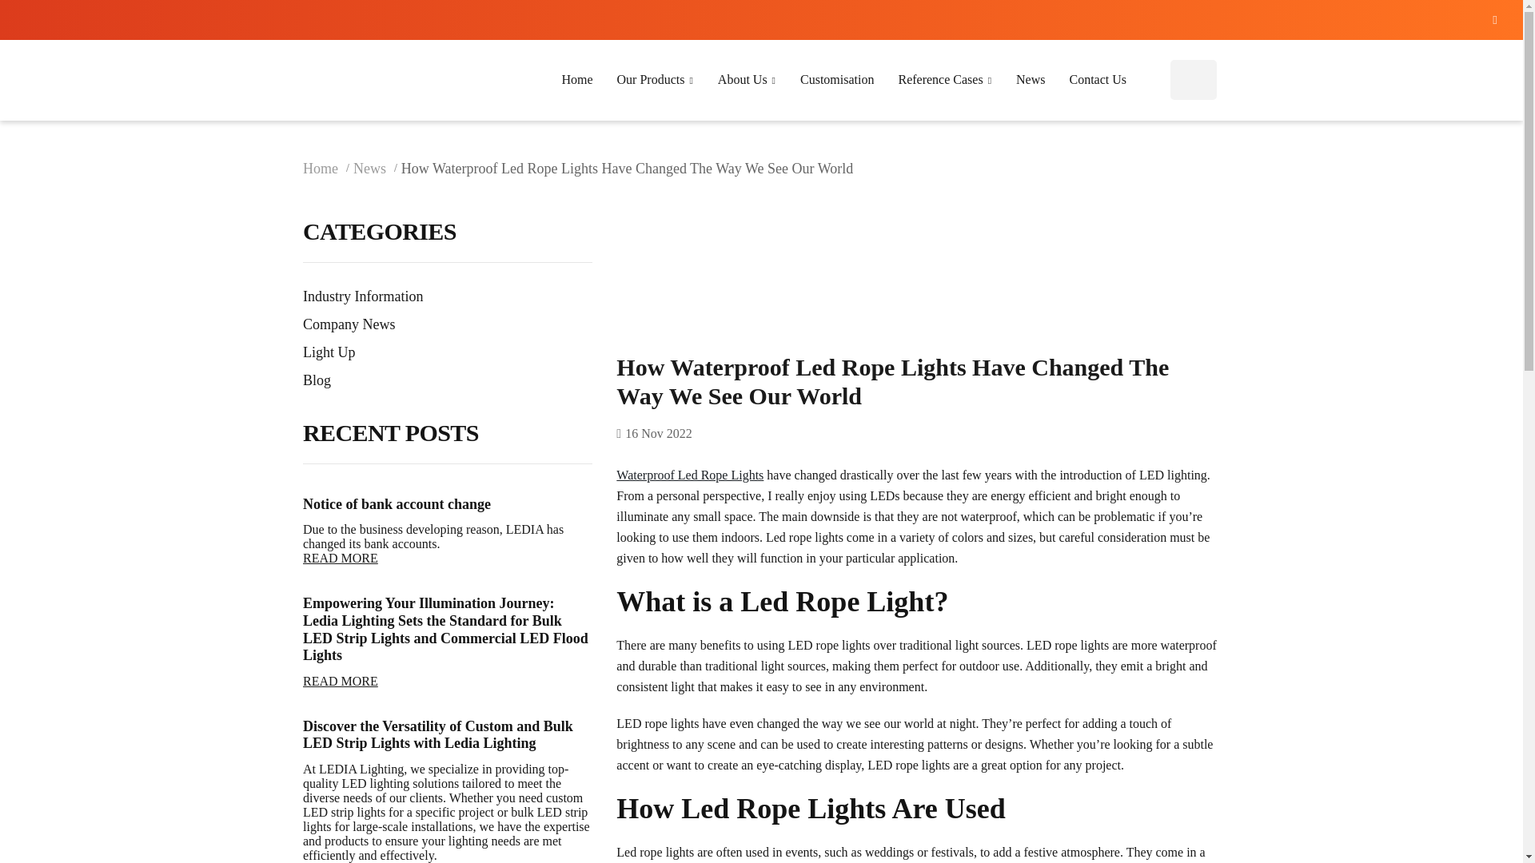 The height and width of the screenshot is (863, 1535). Describe the element at coordinates (328, 168) in the screenshot. I see `Home` at that location.